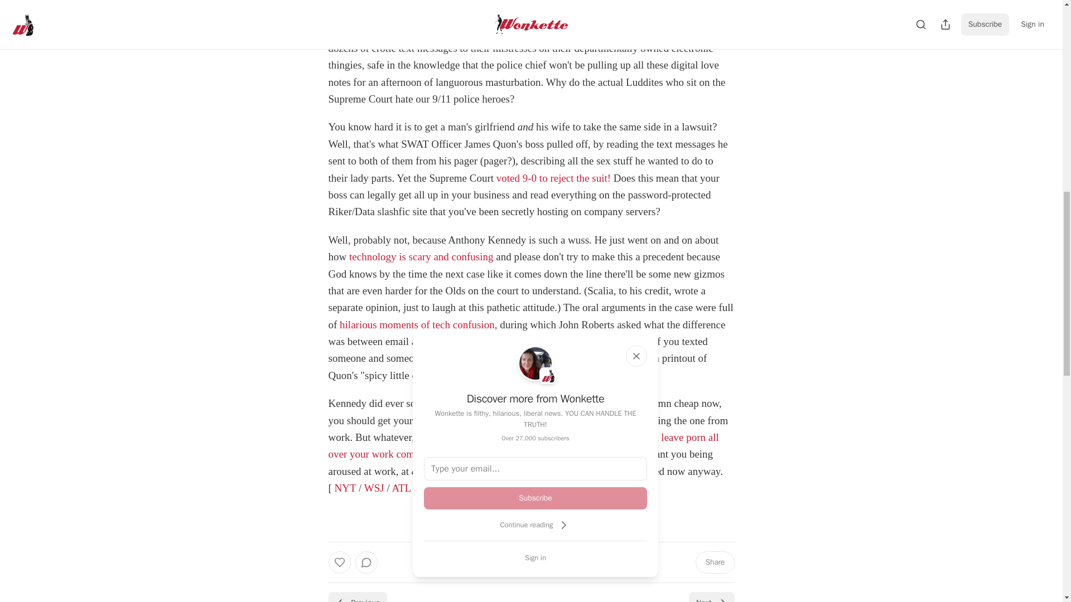  What do you see at coordinates (345, 488) in the screenshot?
I see `NYT` at bounding box center [345, 488].